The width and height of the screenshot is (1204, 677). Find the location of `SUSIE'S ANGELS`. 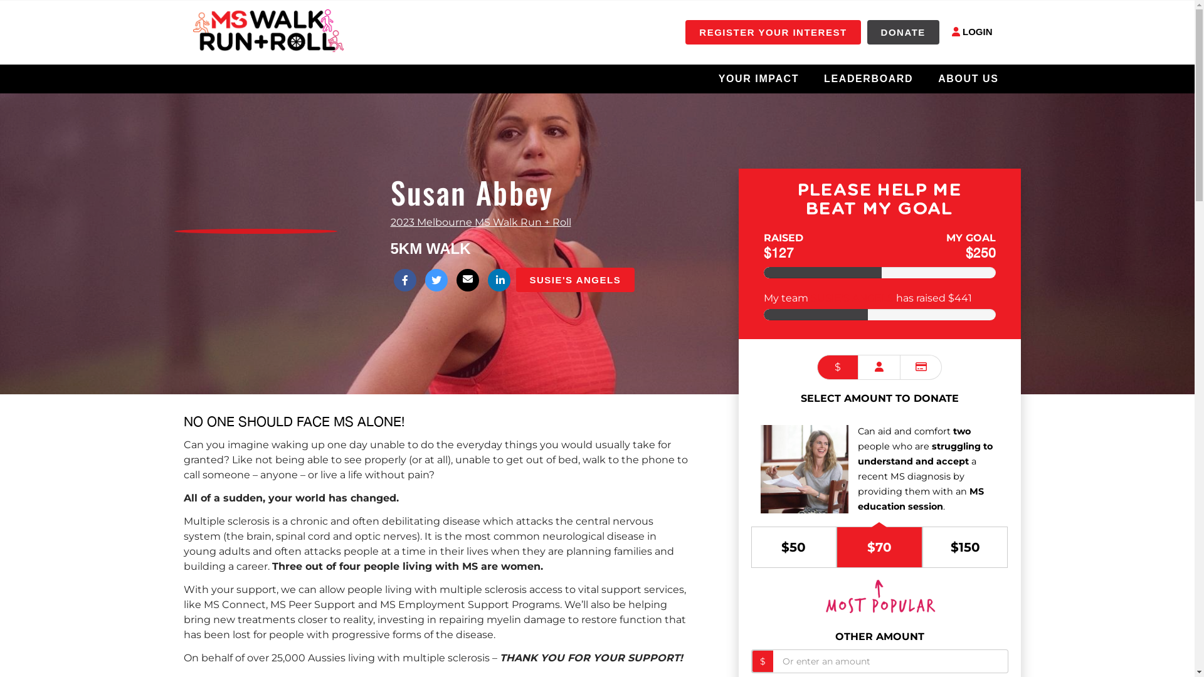

SUSIE'S ANGELS is located at coordinates (852, 298).